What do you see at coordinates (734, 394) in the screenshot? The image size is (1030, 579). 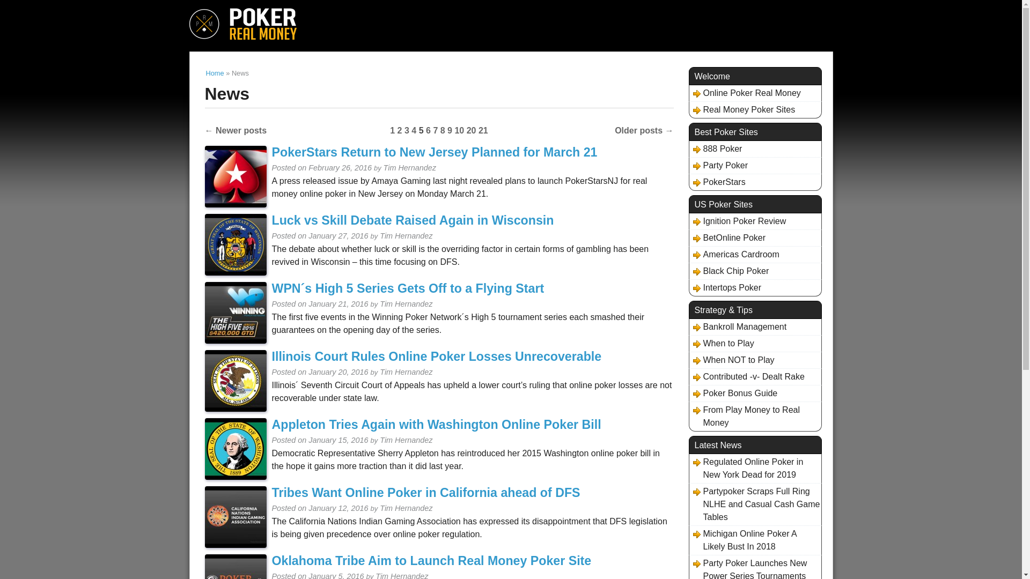 I see `Poker Bonus Guide` at bounding box center [734, 394].